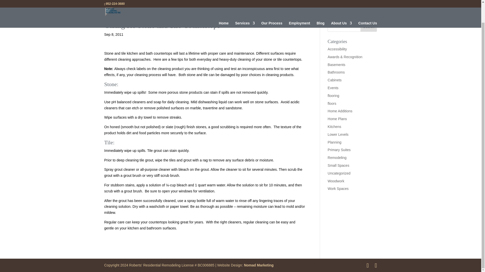 This screenshot has height=272, width=485. I want to click on Home Additions, so click(340, 111).